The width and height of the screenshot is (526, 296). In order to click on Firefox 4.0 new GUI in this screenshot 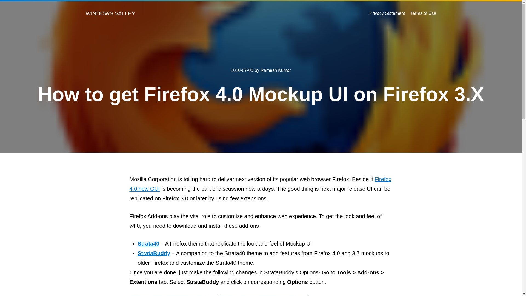, I will do `click(260, 184)`.